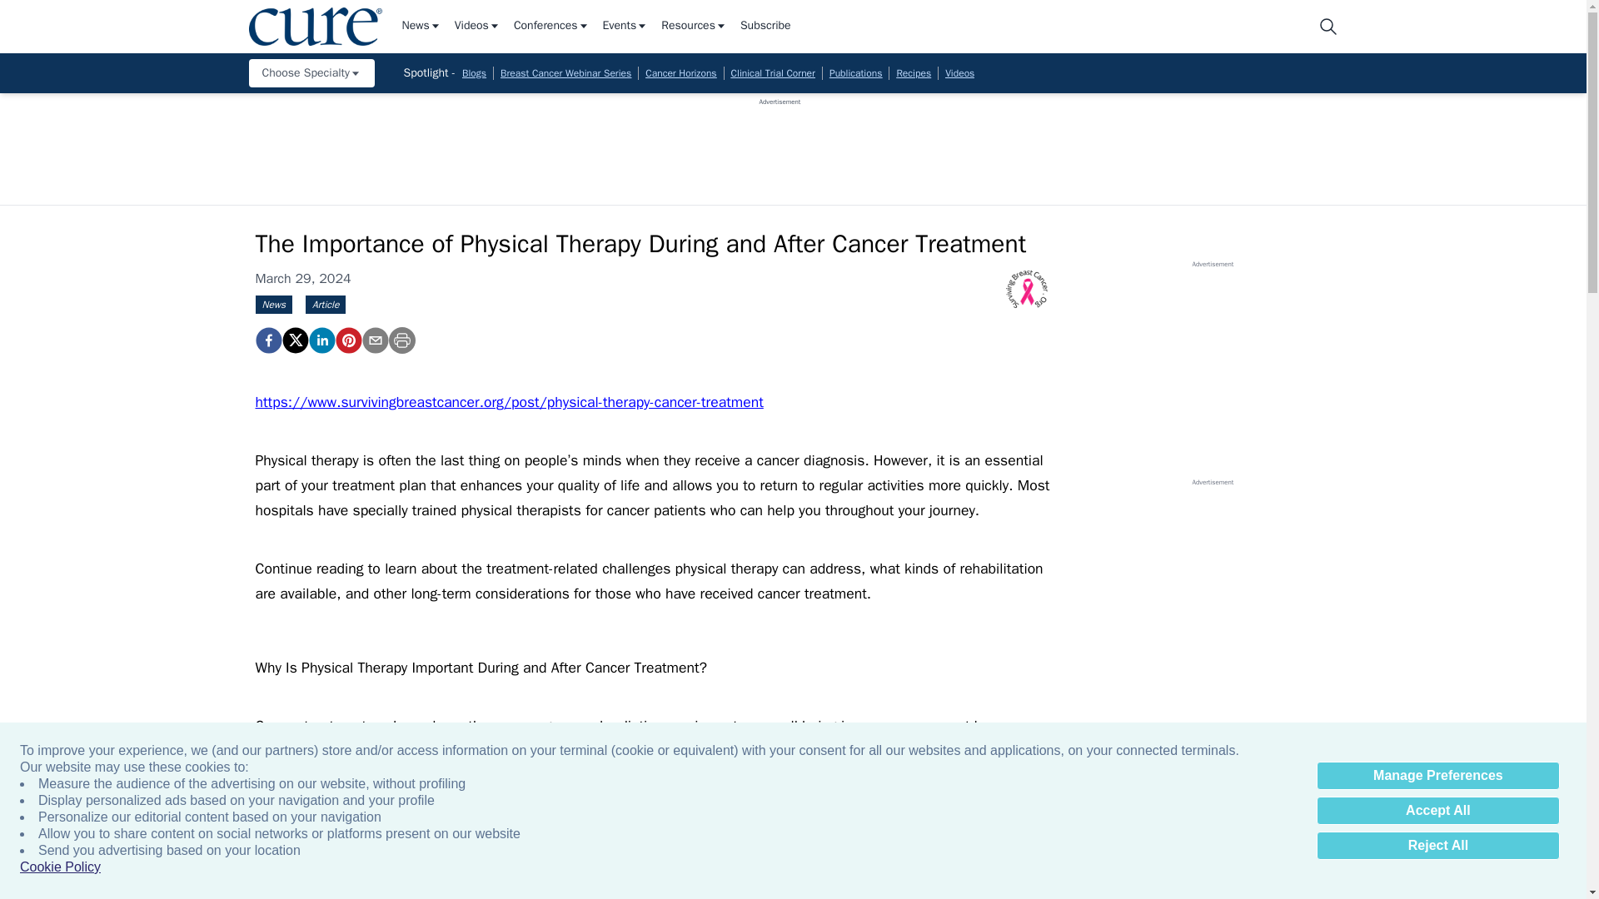  What do you see at coordinates (780, 144) in the screenshot?
I see `3rd party ad content` at bounding box center [780, 144].